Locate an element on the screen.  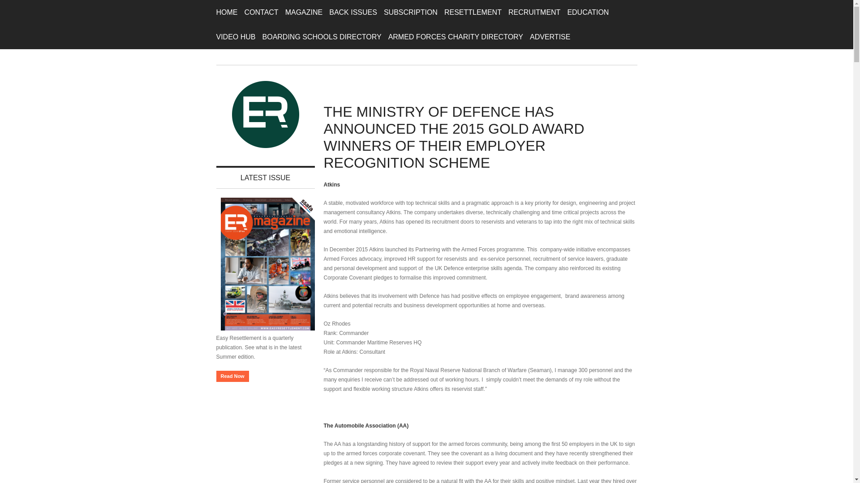
CONTACT is located at coordinates (262, 13).